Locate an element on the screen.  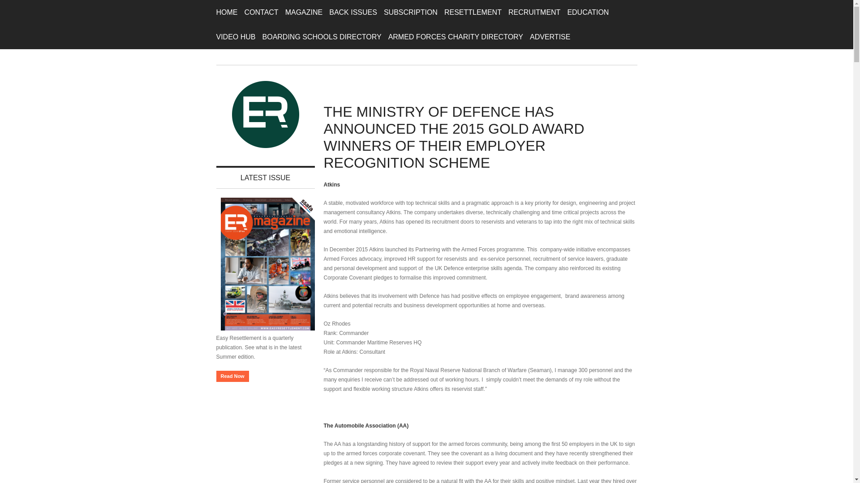
CONTACT is located at coordinates (262, 13).